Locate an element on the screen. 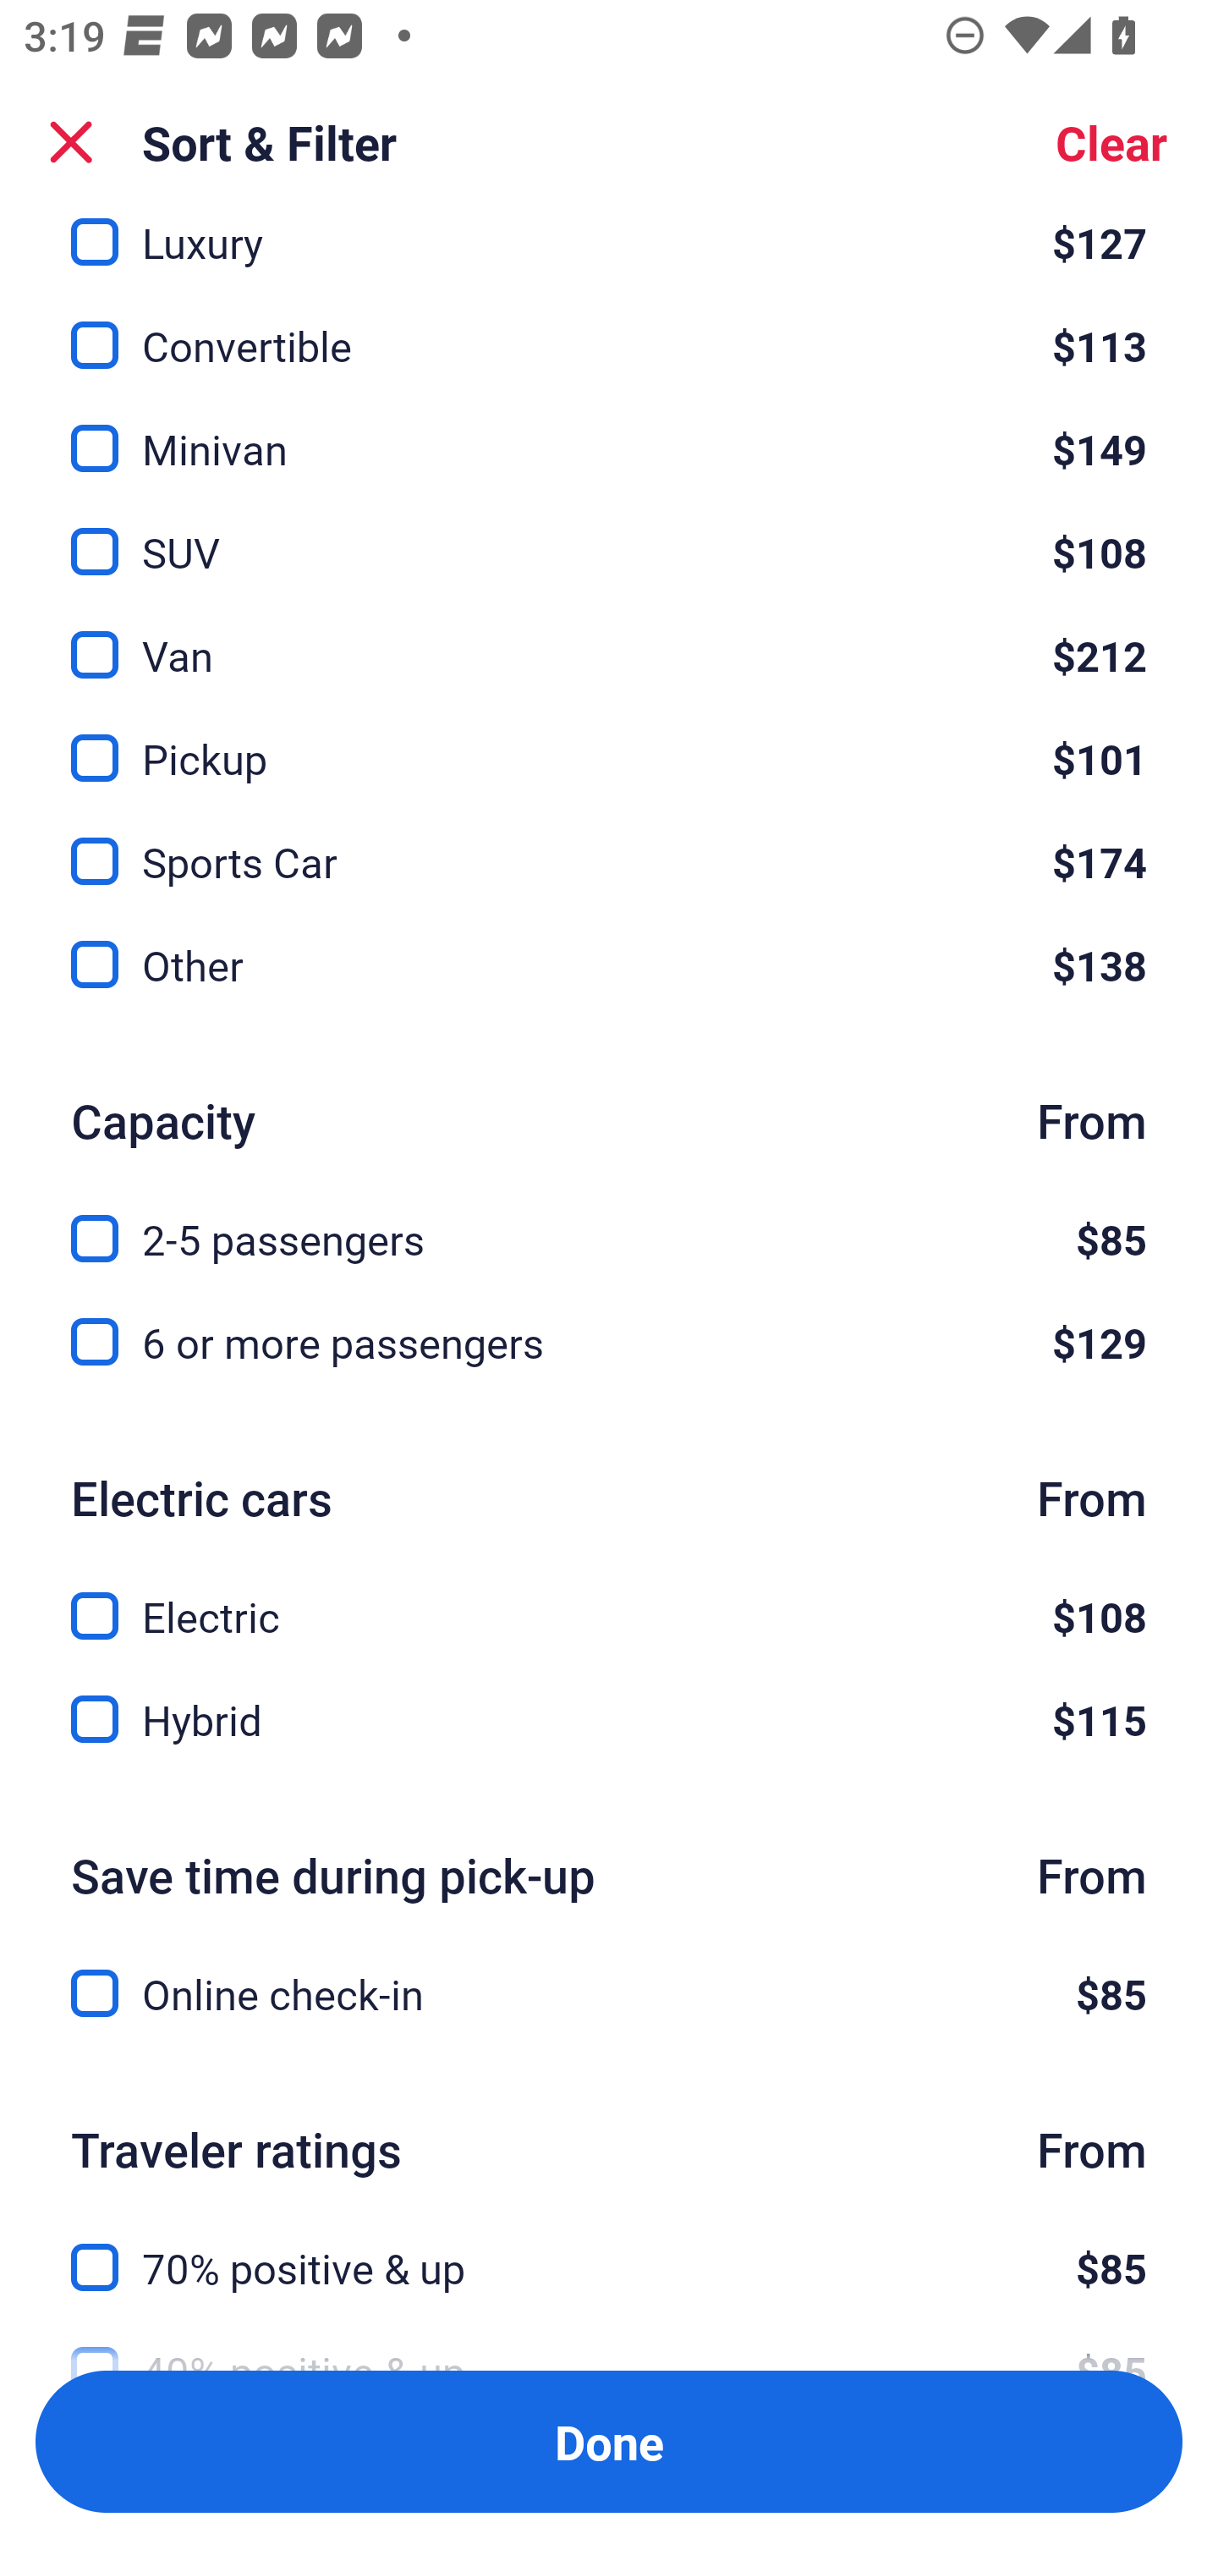  Convertible, $113 Convertible $113 is located at coordinates (609, 327).